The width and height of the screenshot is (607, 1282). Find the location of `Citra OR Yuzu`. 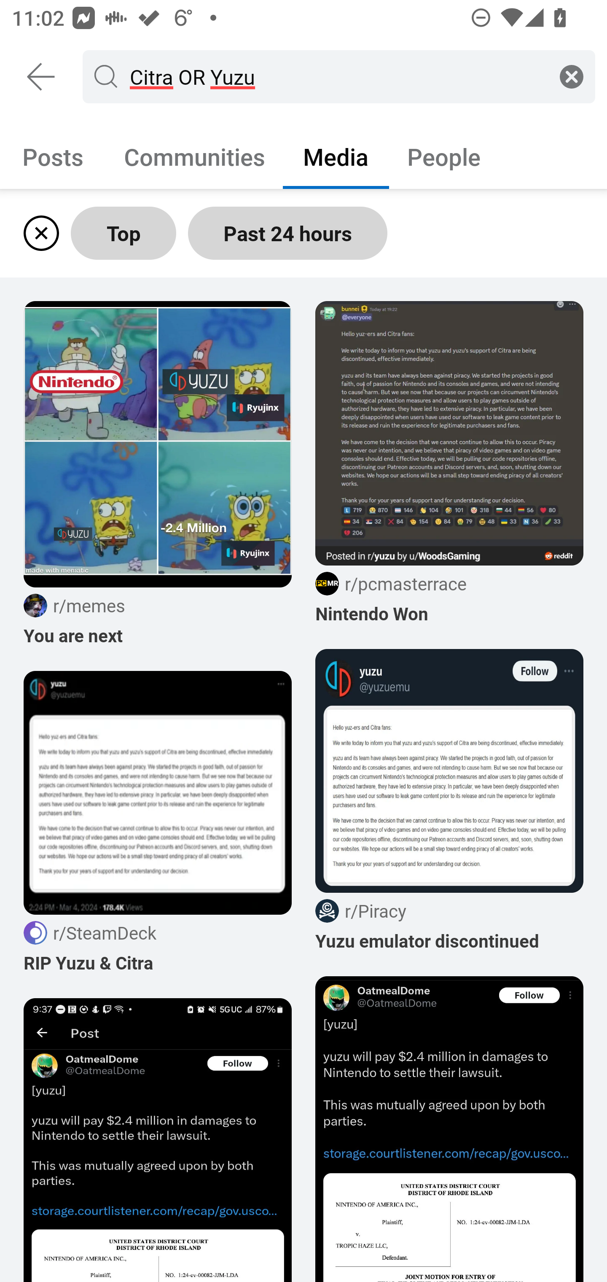

Citra OR Yuzu is located at coordinates (336, 76).